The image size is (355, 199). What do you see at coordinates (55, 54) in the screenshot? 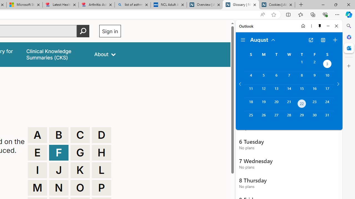
I see `false` at bounding box center [55, 54].